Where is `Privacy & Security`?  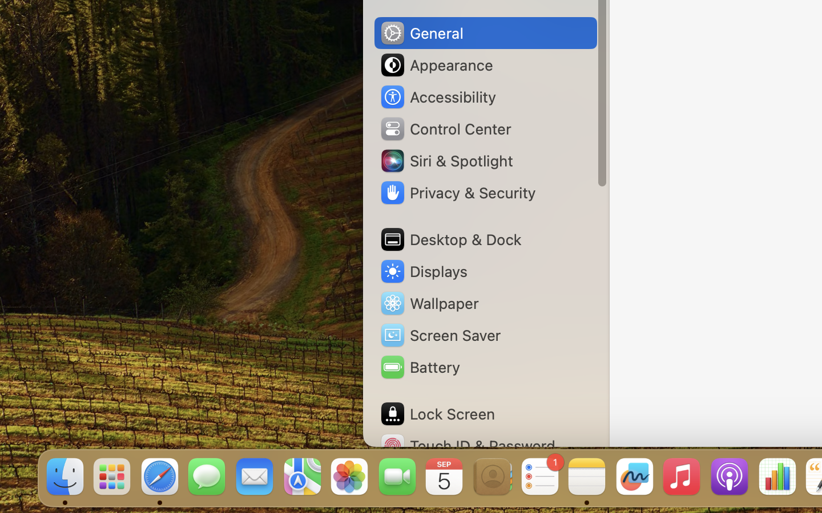 Privacy & Security is located at coordinates (457, 193).